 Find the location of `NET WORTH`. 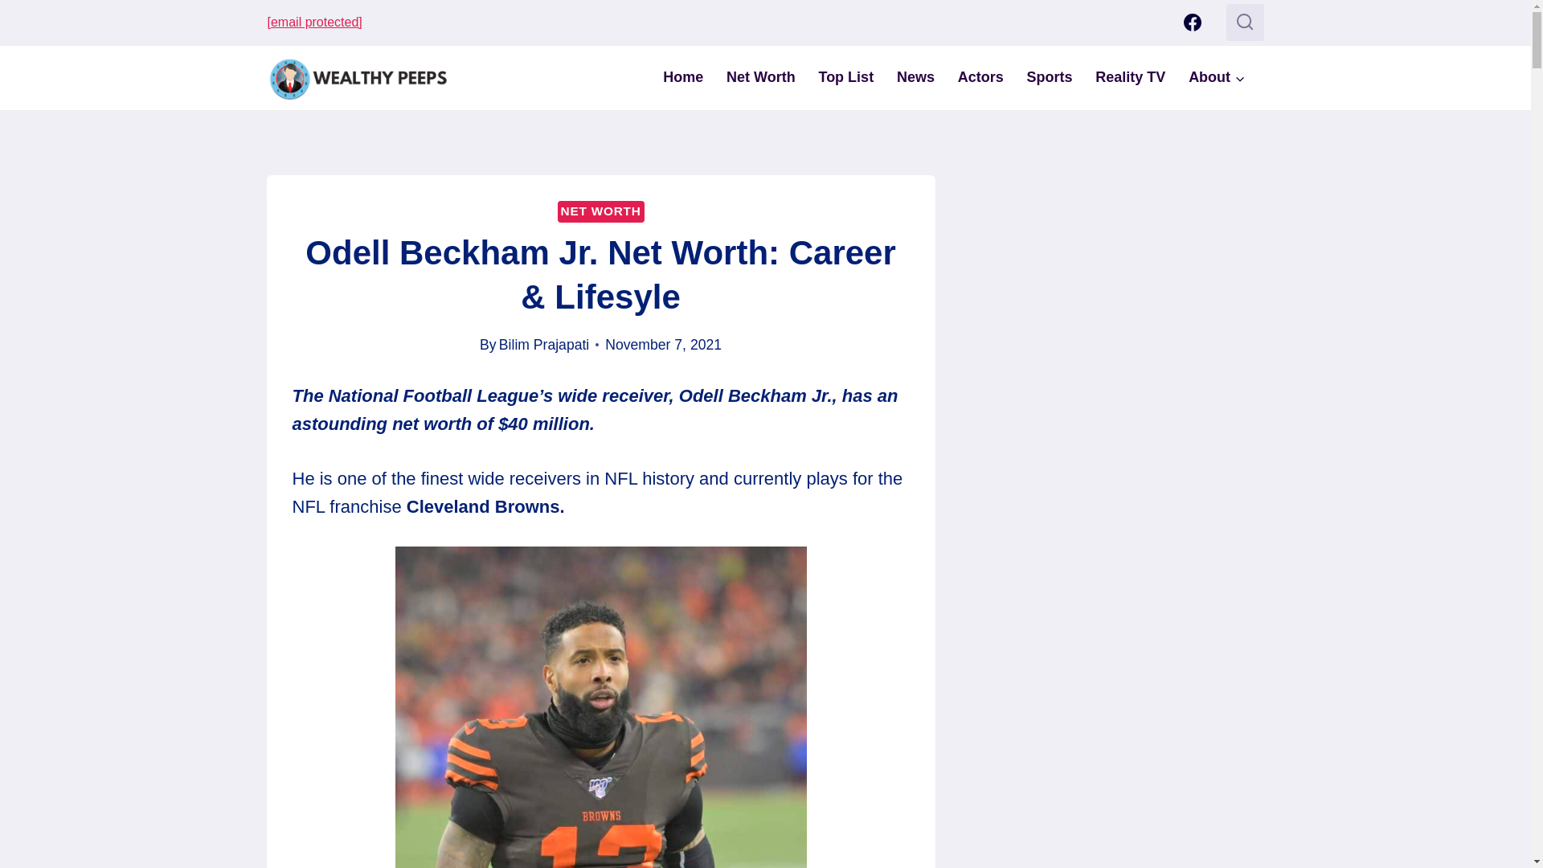

NET WORTH is located at coordinates (601, 211).